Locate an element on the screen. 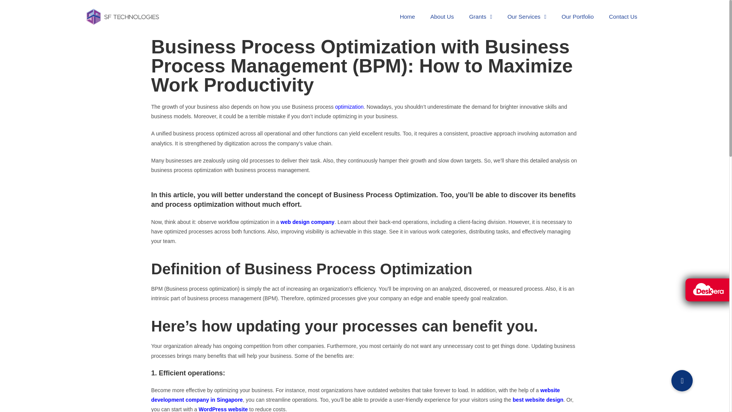  Home is located at coordinates (408, 16).